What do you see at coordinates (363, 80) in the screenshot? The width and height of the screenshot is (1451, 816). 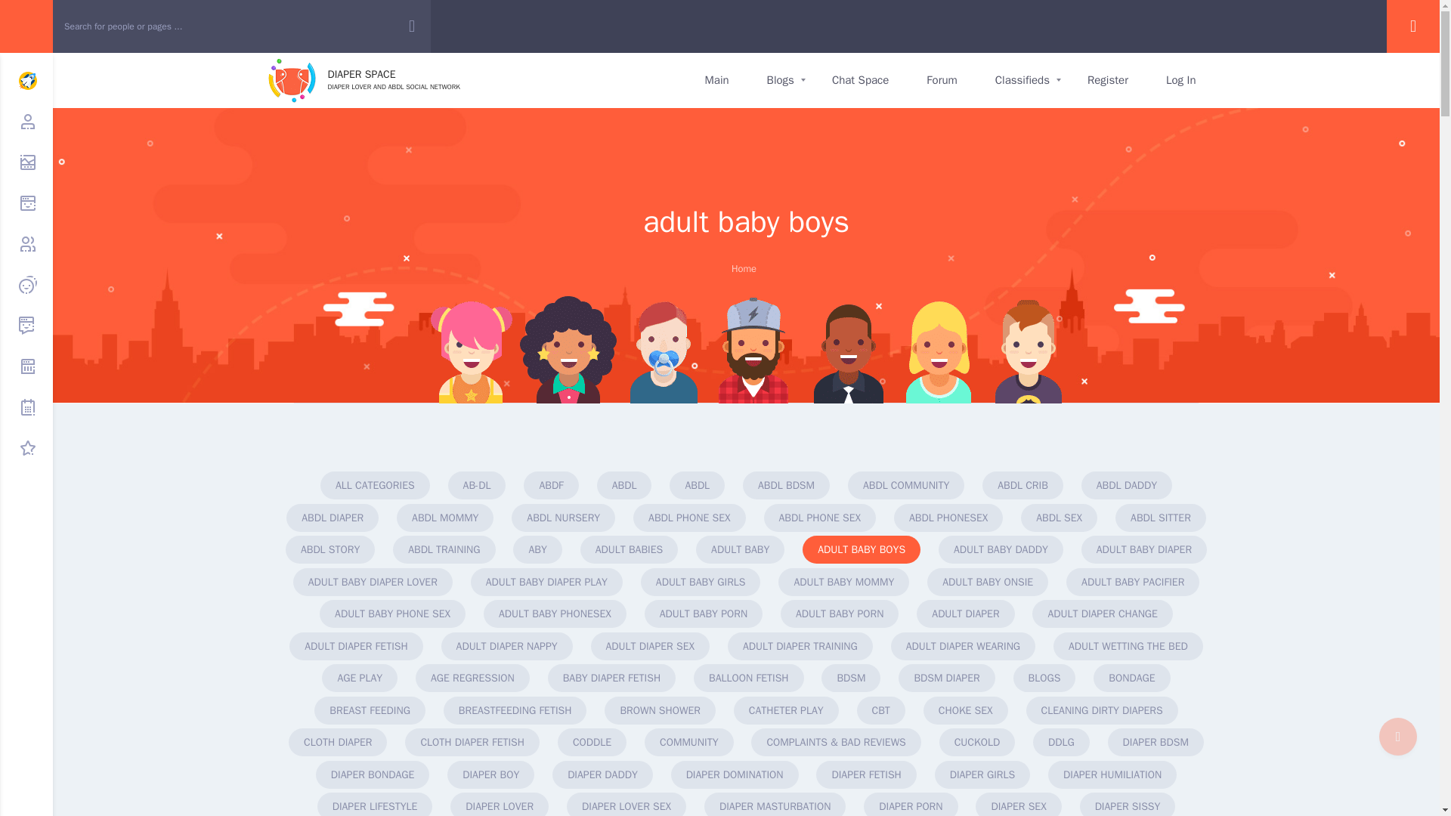 I see `Main` at bounding box center [363, 80].